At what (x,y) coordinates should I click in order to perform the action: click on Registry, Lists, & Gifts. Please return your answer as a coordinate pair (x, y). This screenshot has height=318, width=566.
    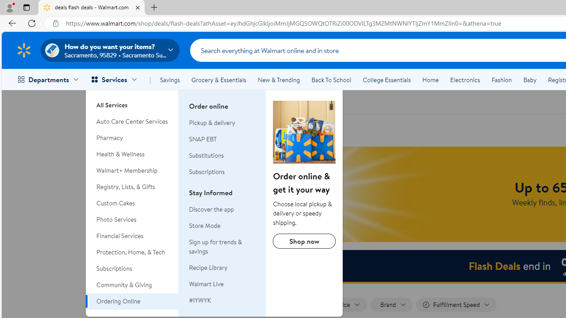
    Looking at the image, I should click on (132, 187).